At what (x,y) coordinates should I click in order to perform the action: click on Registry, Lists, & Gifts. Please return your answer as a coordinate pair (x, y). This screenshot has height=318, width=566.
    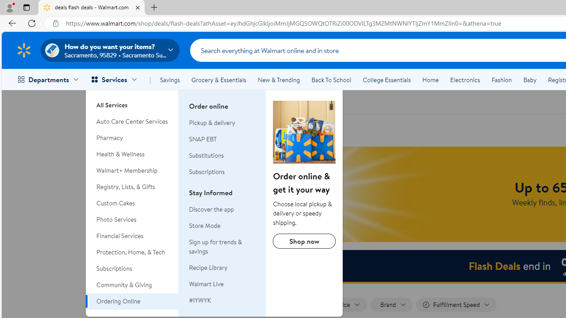
    Looking at the image, I should click on (132, 187).